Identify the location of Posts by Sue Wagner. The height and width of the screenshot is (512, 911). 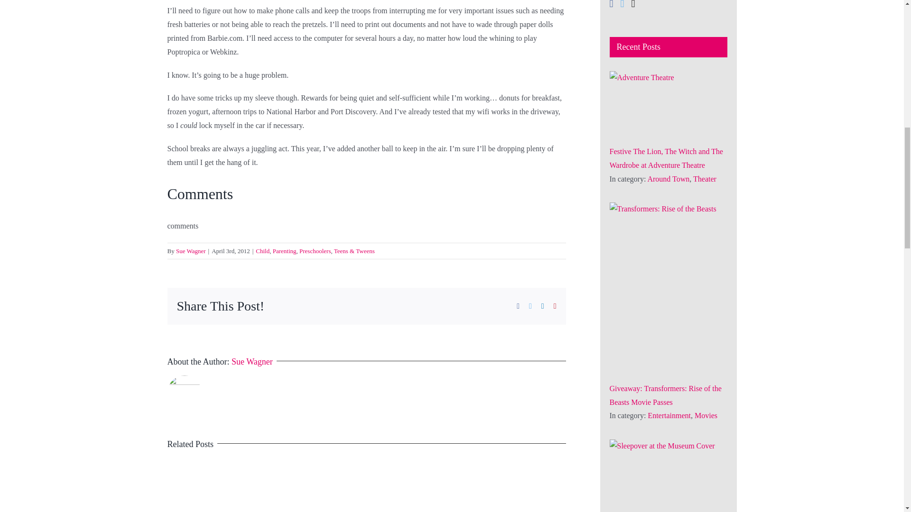
(191, 250).